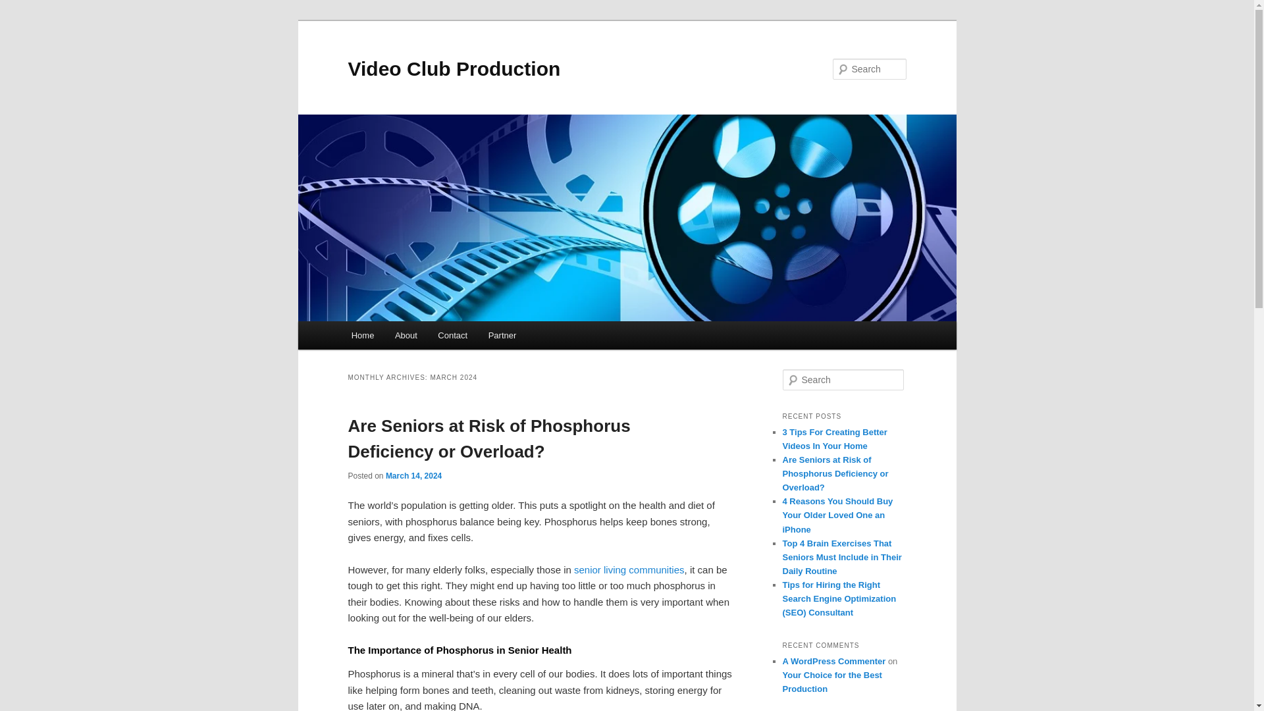  Describe the element at coordinates (837, 515) in the screenshot. I see `4 Reasons You Should Buy Your Older Loved One an iPhone` at that location.